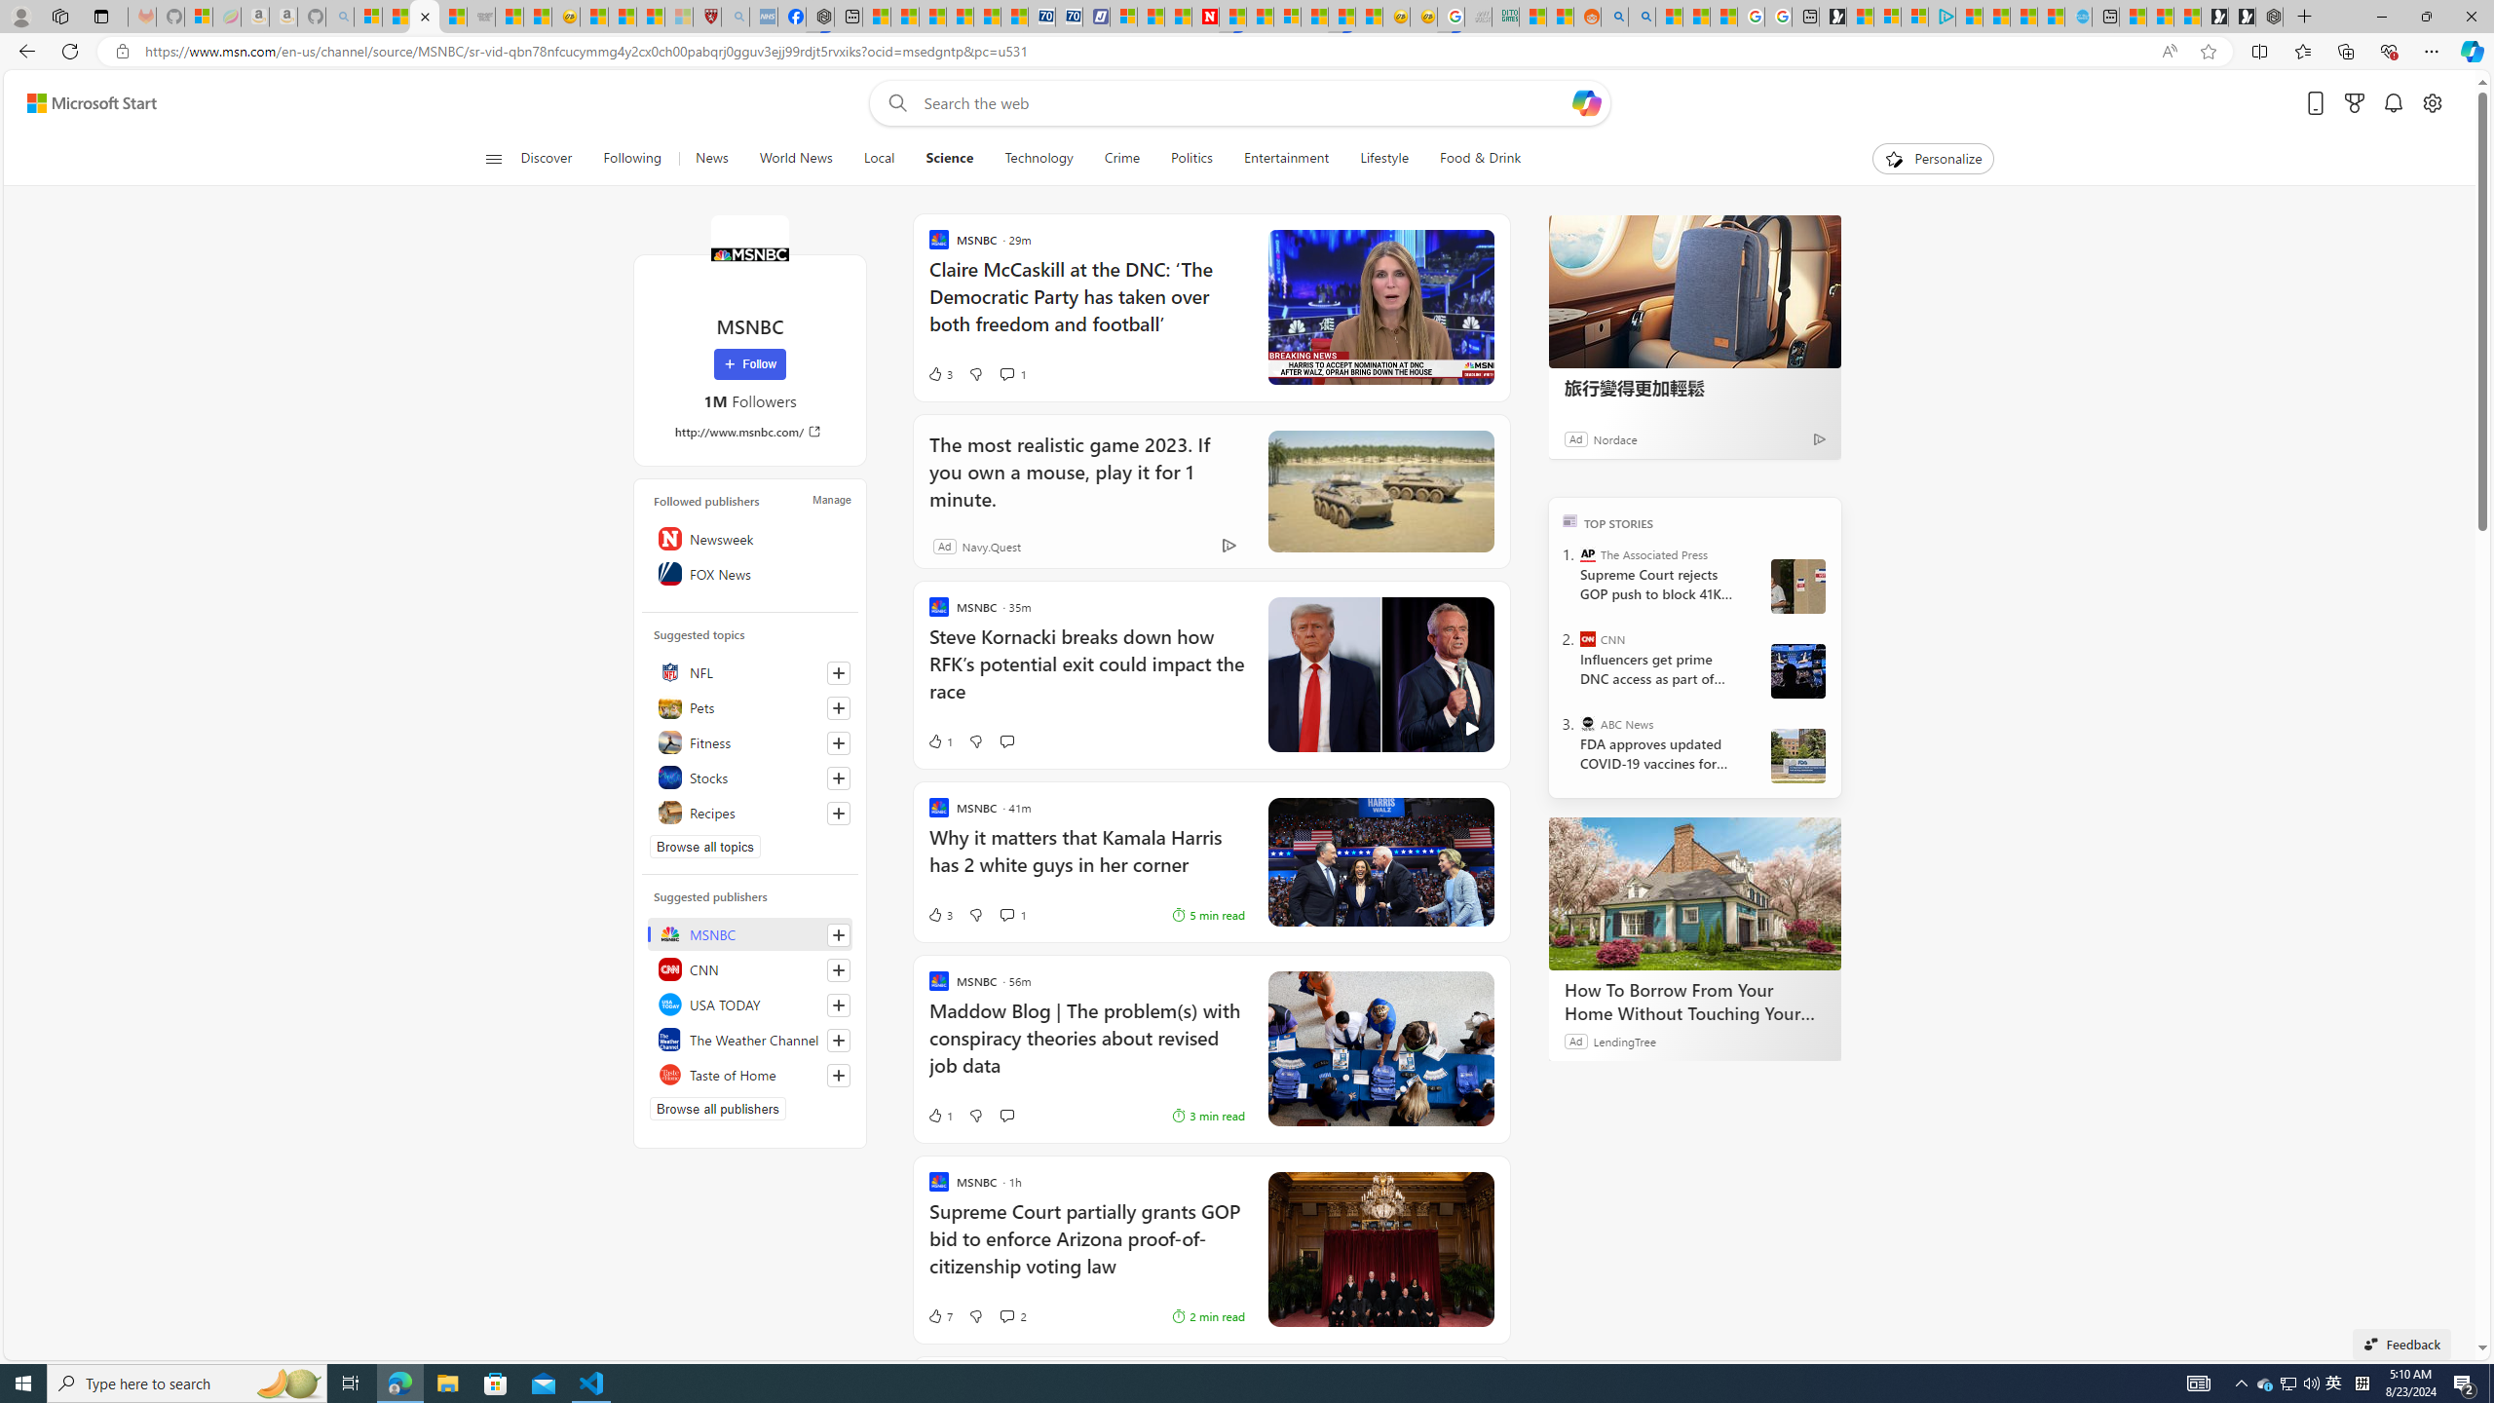 This screenshot has height=1403, width=2494. What do you see at coordinates (879, 159) in the screenshot?
I see `Local` at bounding box center [879, 159].